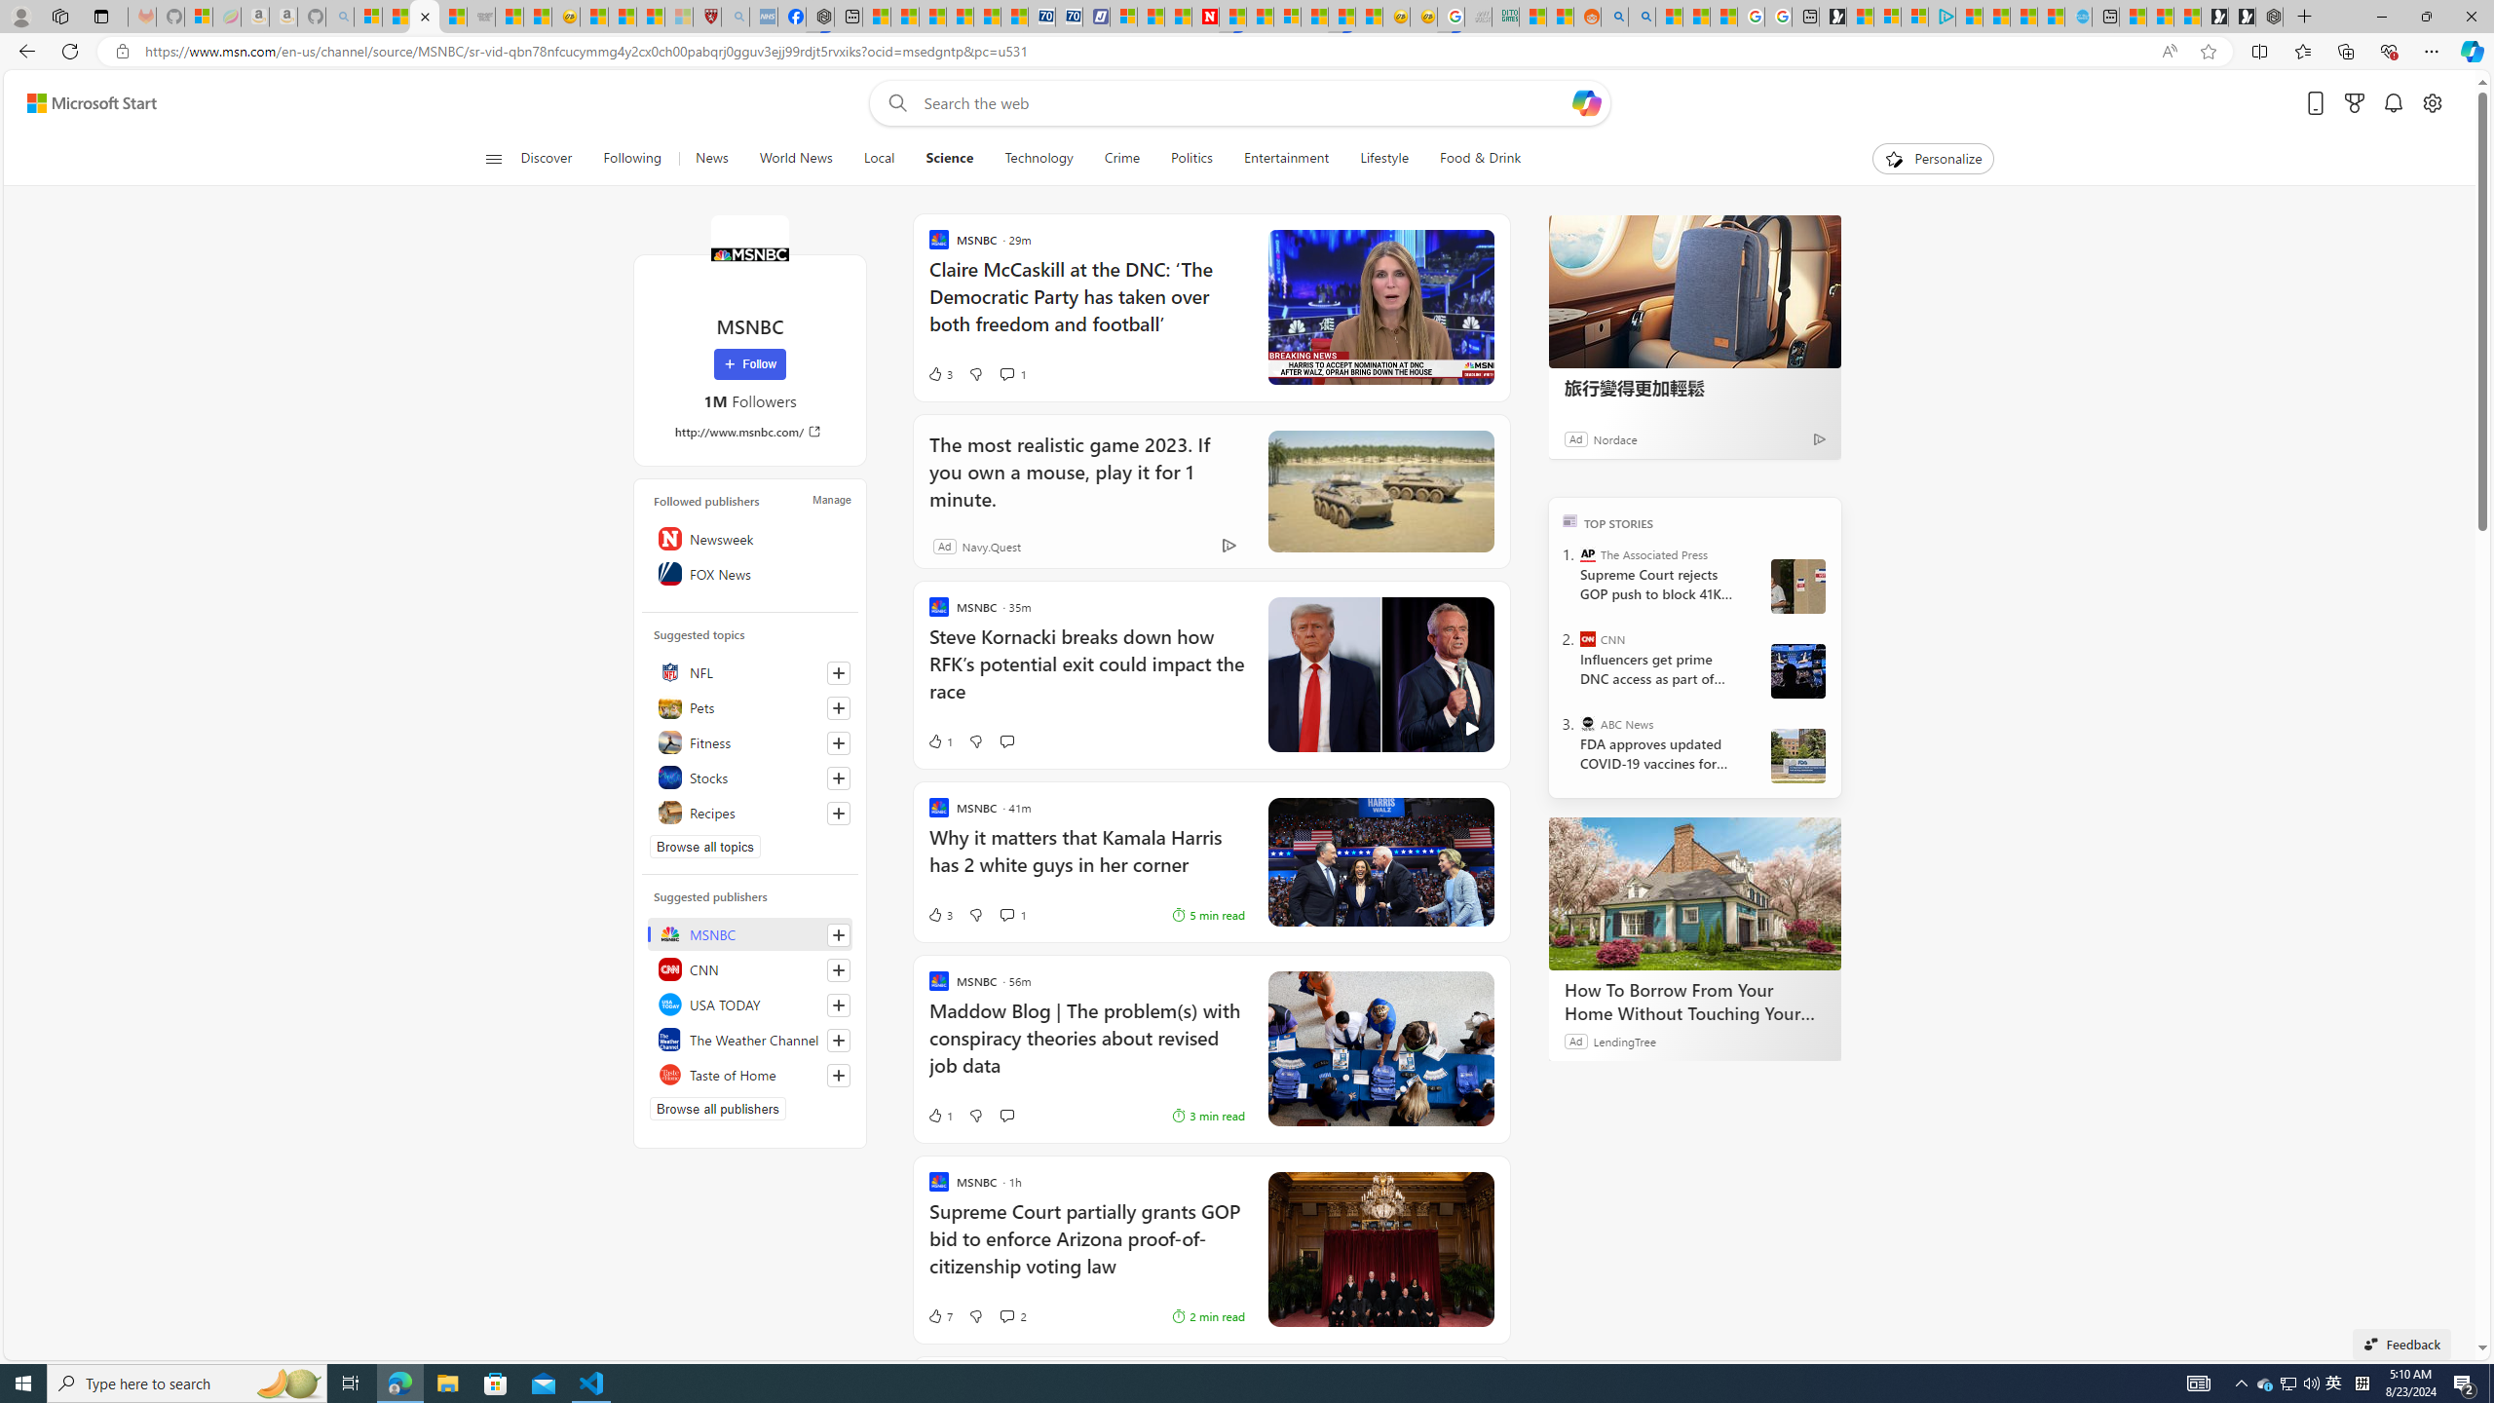 This screenshot has height=1403, width=2494. What do you see at coordinates (879, 159) in the screenshot?
I see `Local` at bounding box center [879, 159].